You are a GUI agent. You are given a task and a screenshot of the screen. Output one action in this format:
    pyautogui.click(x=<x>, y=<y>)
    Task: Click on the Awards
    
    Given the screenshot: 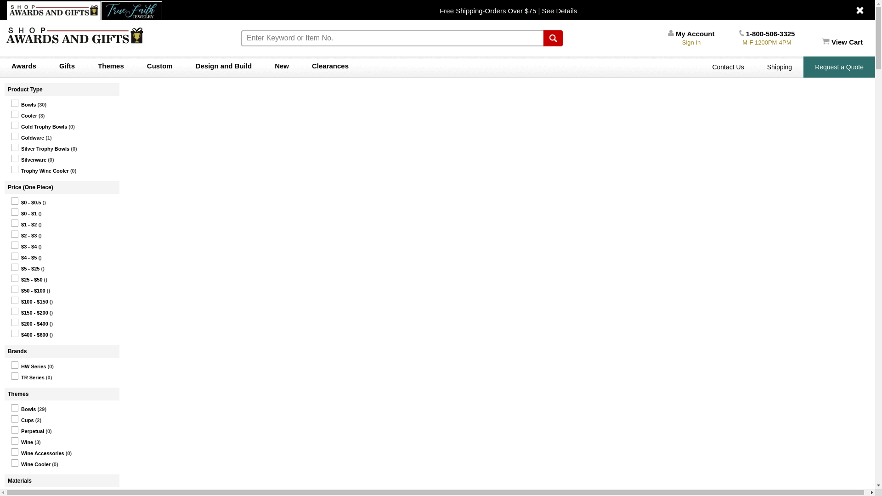 What is the action you would take?
    pyautogui.click(x=24, y=66)
    